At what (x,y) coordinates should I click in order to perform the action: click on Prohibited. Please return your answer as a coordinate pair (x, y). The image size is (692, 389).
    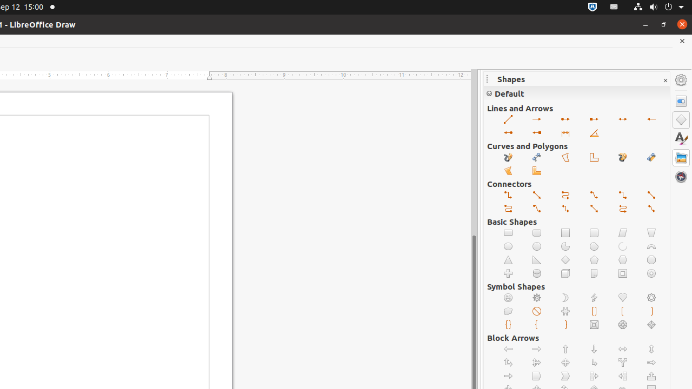
    Looking at the image, I should click on (537, 311).